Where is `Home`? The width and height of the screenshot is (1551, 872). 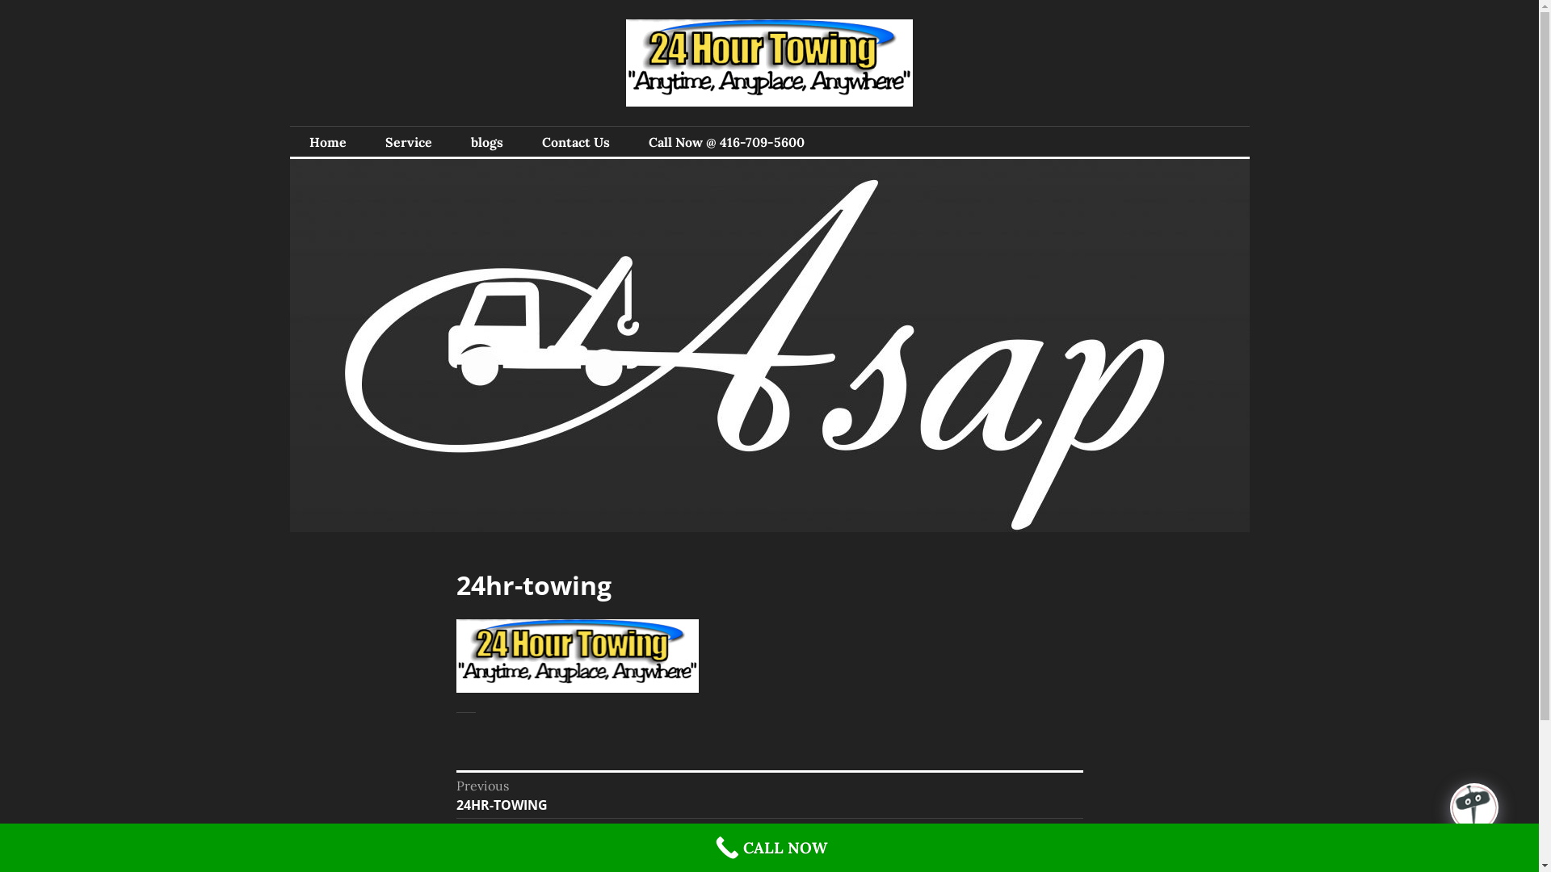
Home is located at coordinates (327, 142).